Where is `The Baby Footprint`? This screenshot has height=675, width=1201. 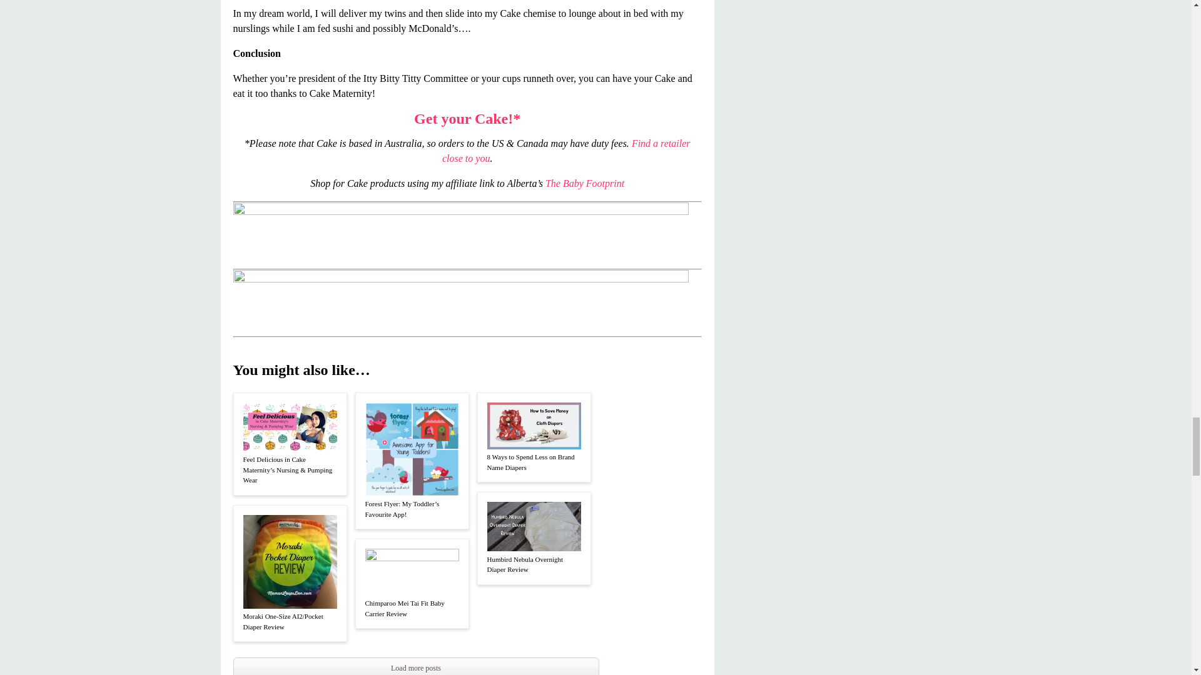
The Baby Footprint is located at coordinates (584, 184).